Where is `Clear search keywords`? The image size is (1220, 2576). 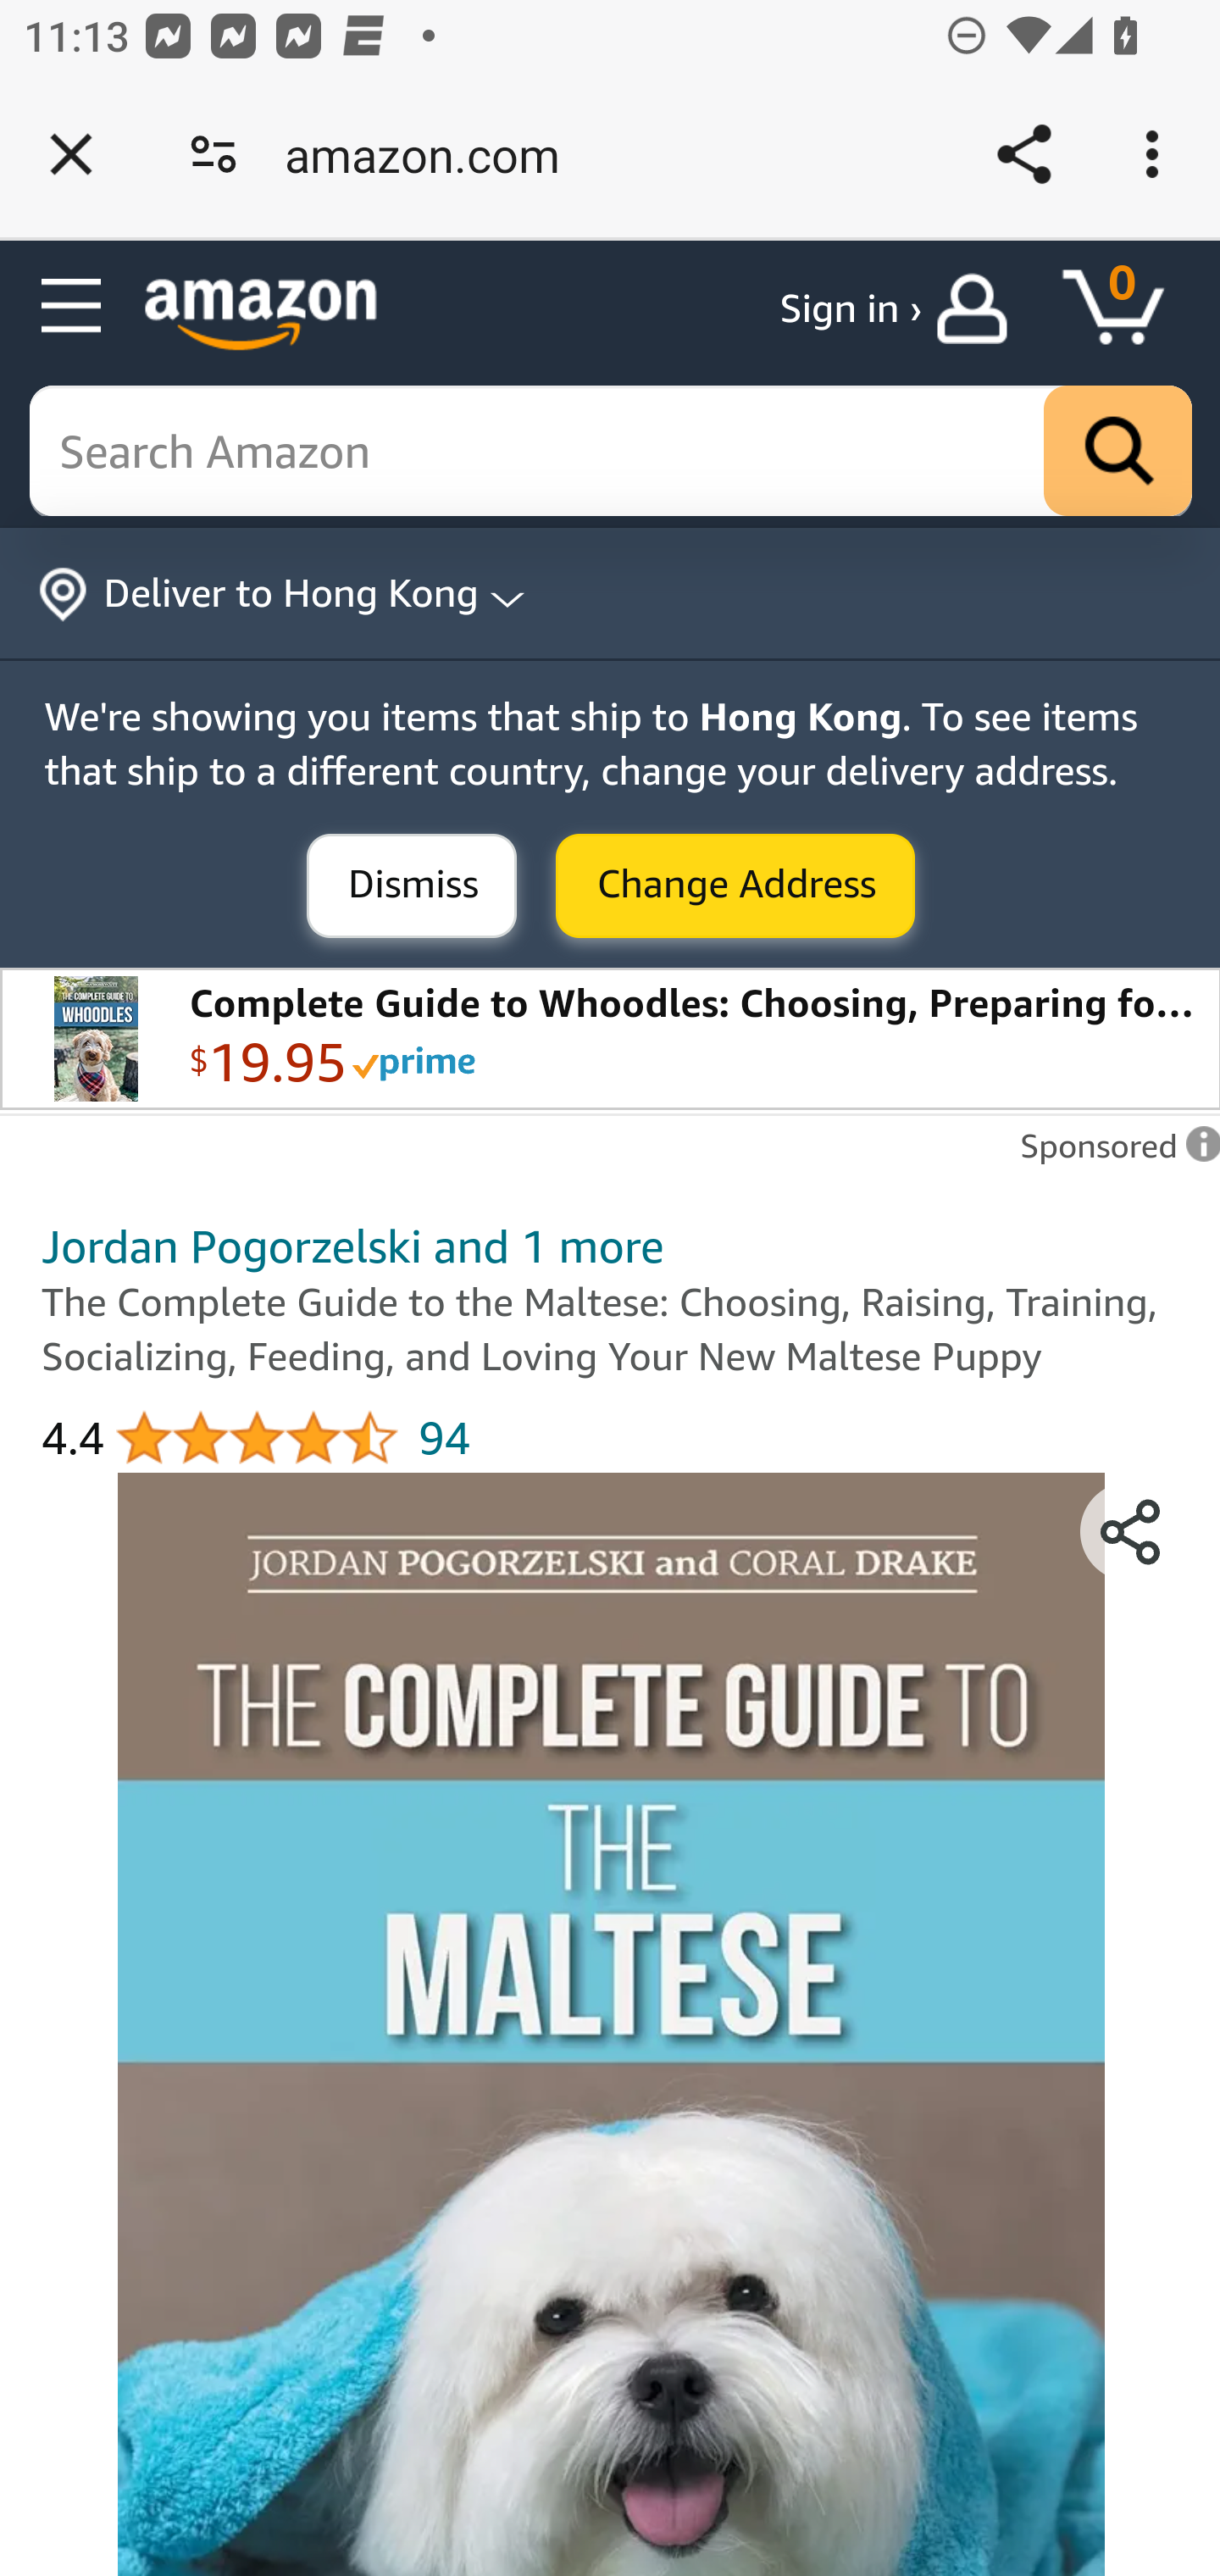
Clear search keywords is located at coordinates (612, 452).